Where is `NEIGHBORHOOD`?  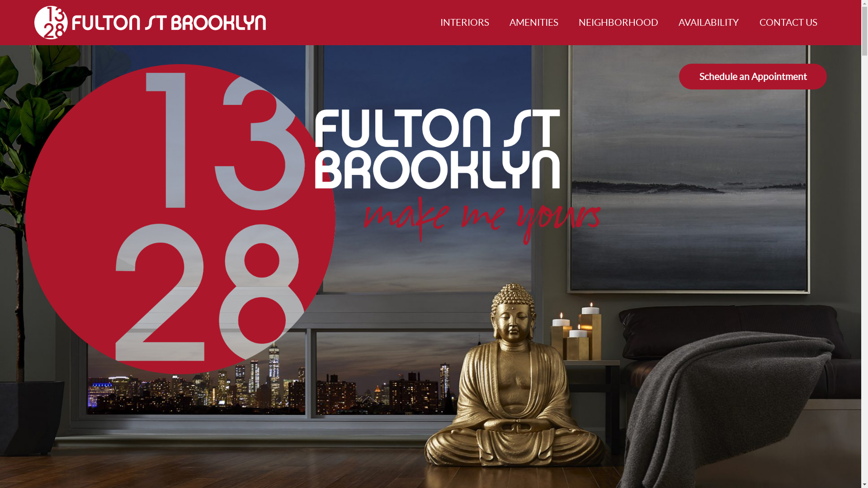
NEIGHBORHOOD is located at coordinates (618, 23).